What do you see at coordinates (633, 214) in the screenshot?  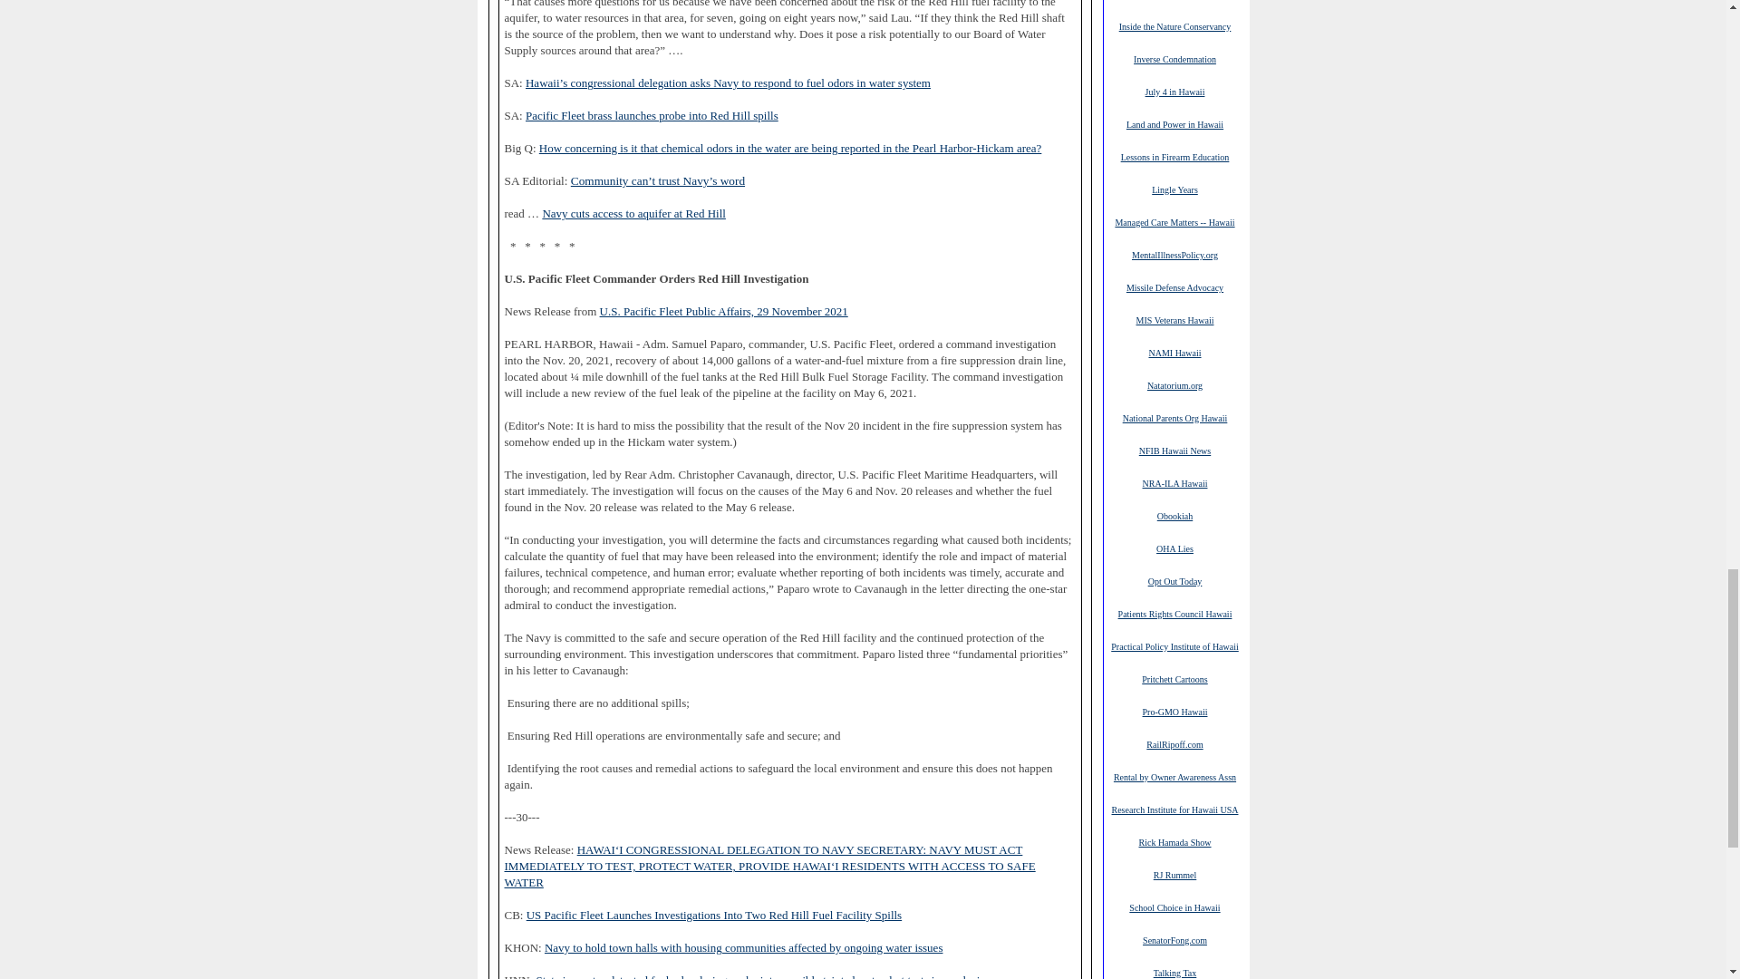 I see `Navy cuts access to aquifer at Red Hill` at bounding box center [633, 214].